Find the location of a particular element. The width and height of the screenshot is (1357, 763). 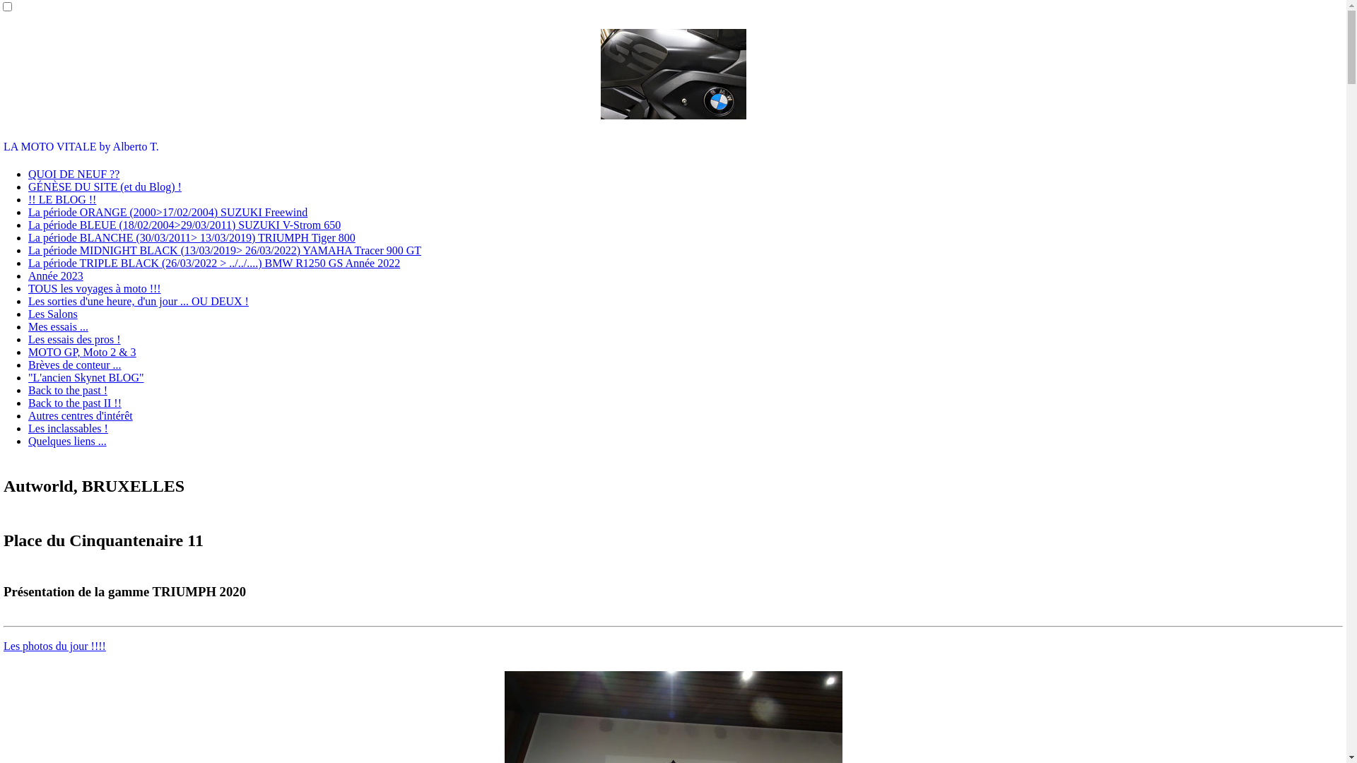

Les essais des pros ! is located at coordinates (75, 339).